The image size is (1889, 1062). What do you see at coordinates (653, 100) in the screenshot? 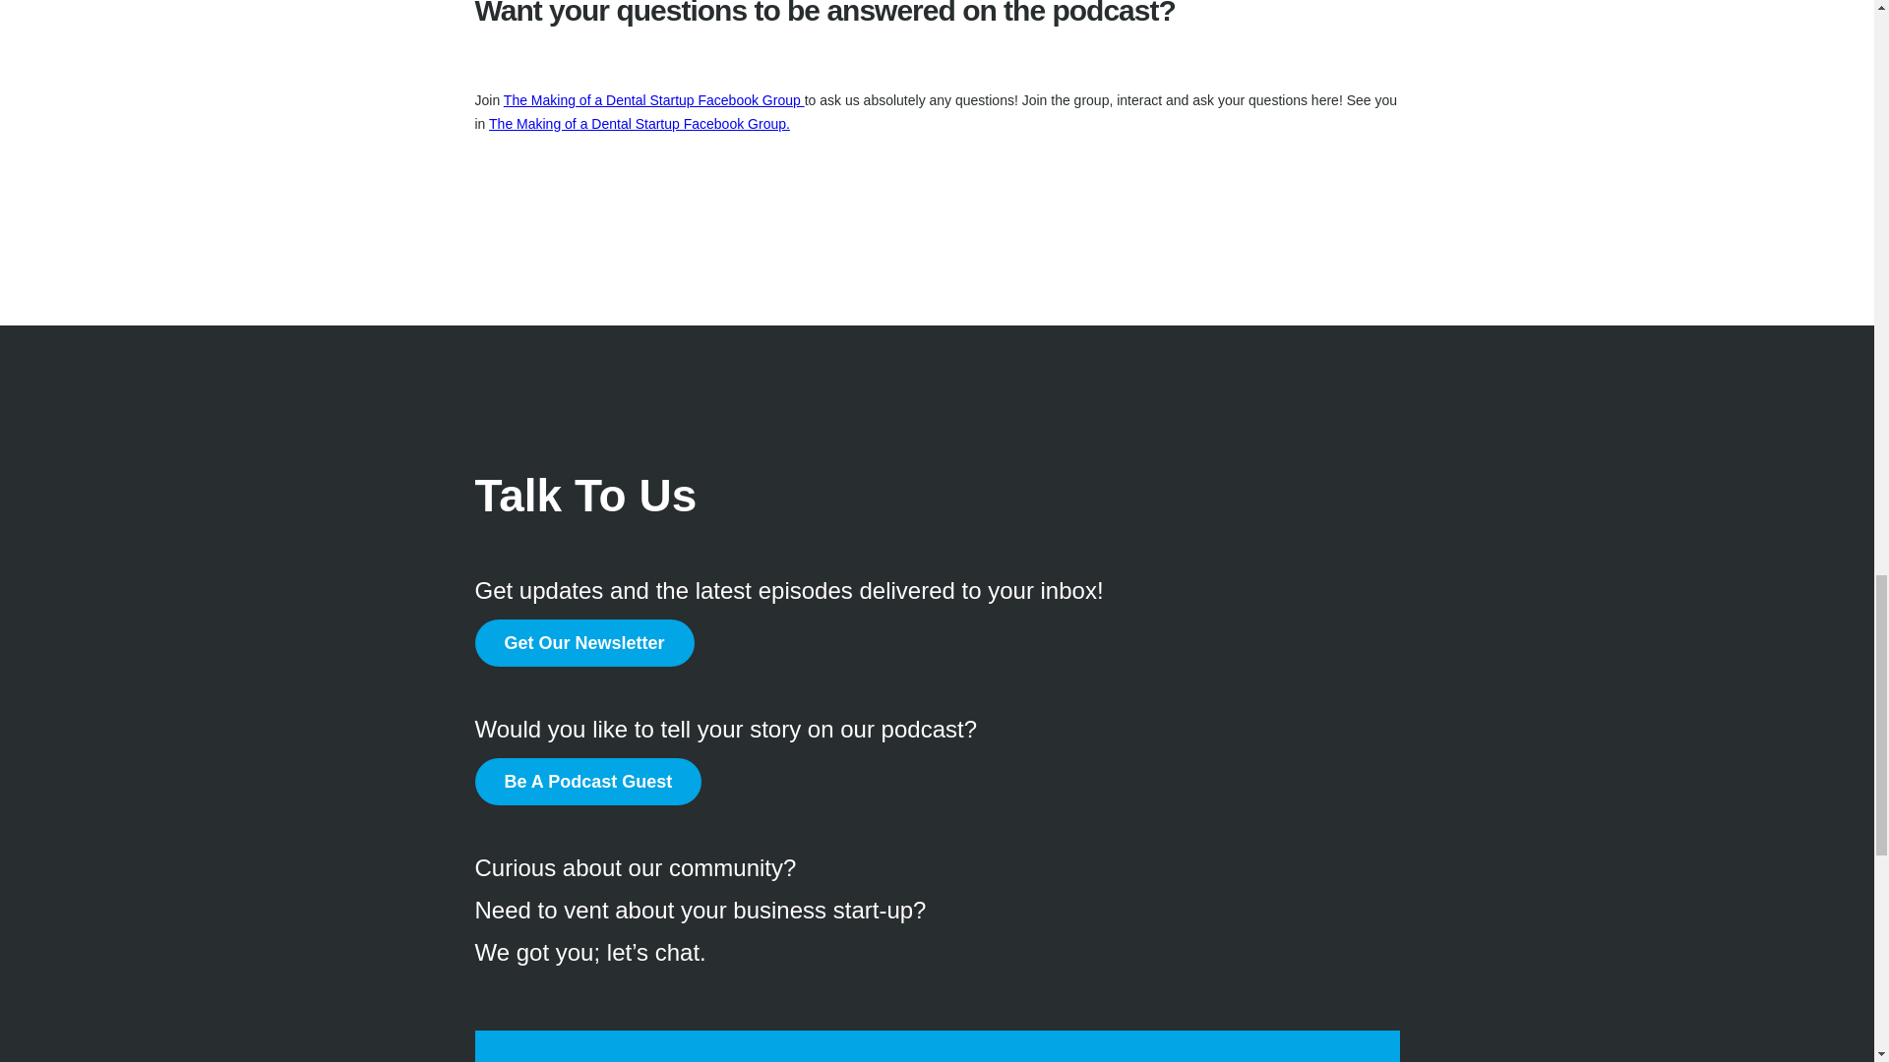
I see `The Making of a Dental Startup Facebook Group` at bounding box center [653, 100].